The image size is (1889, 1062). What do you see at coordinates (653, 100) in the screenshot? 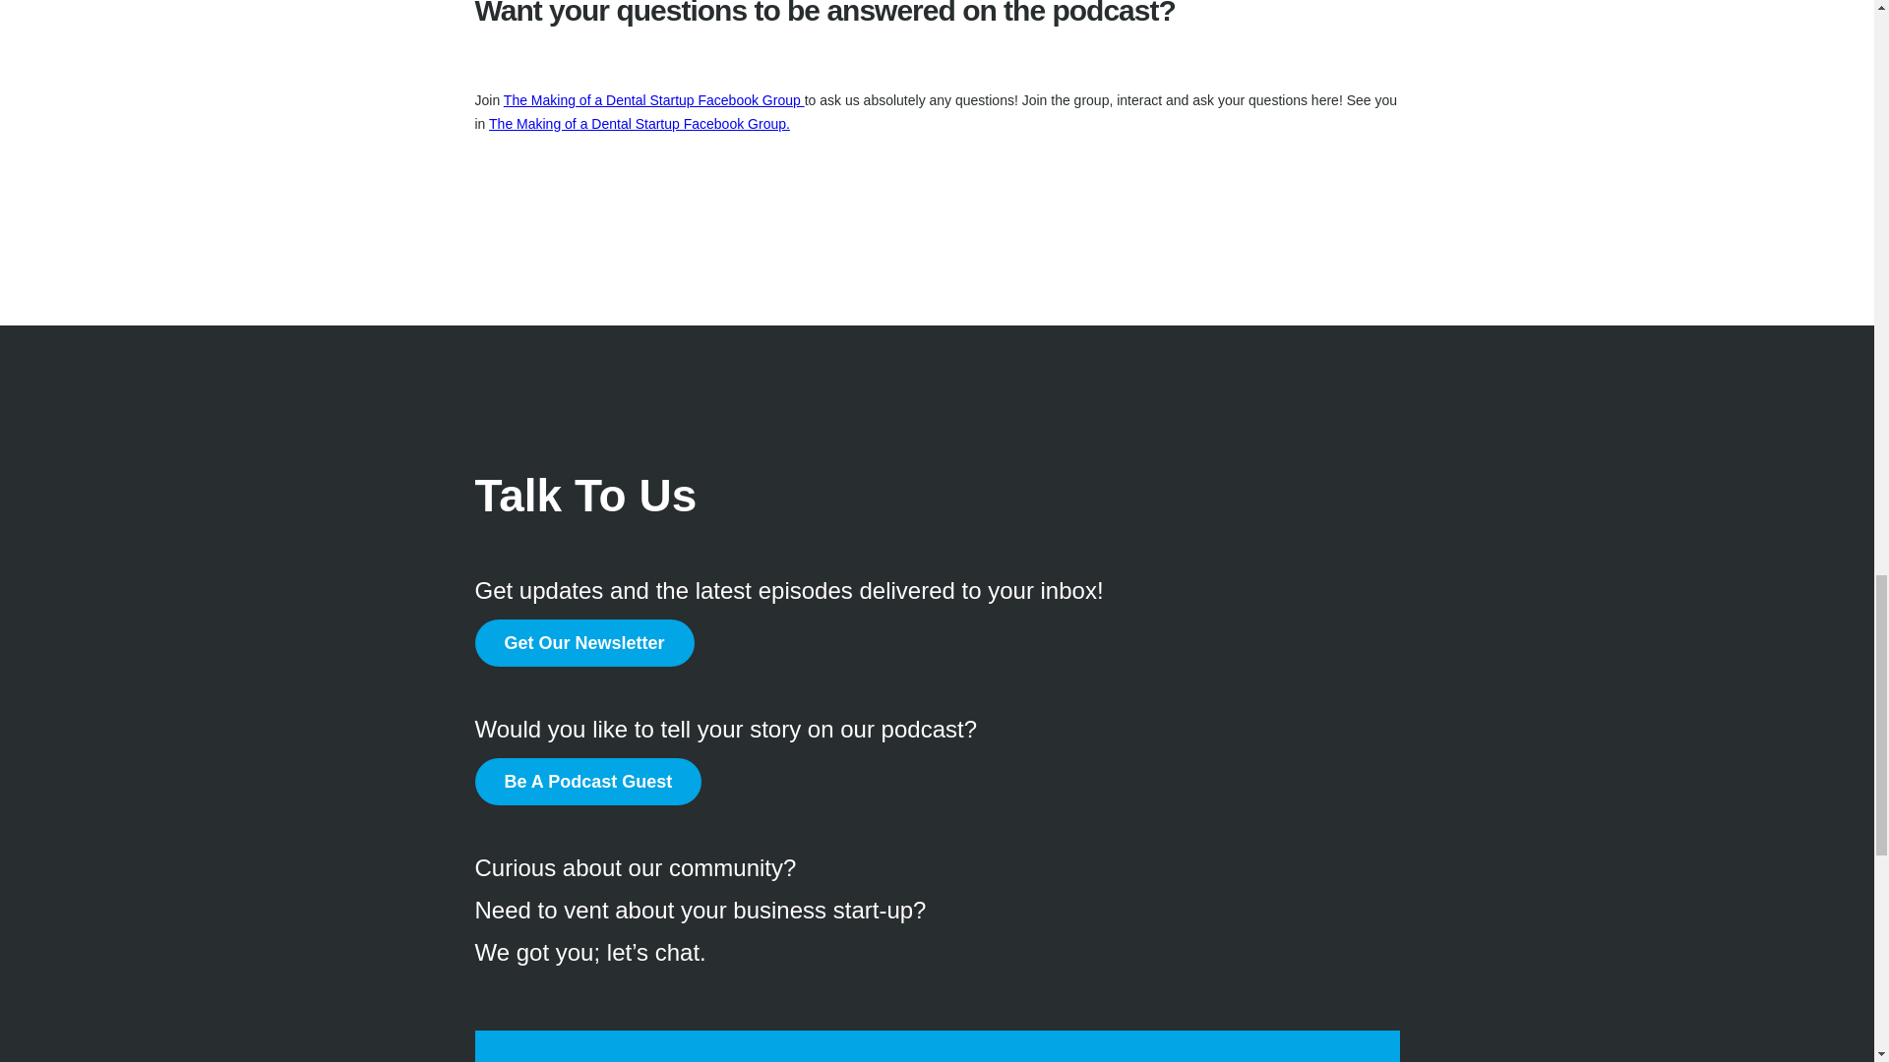
I see `The Making of a Dental Startup Facebook Group` at bounding box center [653, 100].